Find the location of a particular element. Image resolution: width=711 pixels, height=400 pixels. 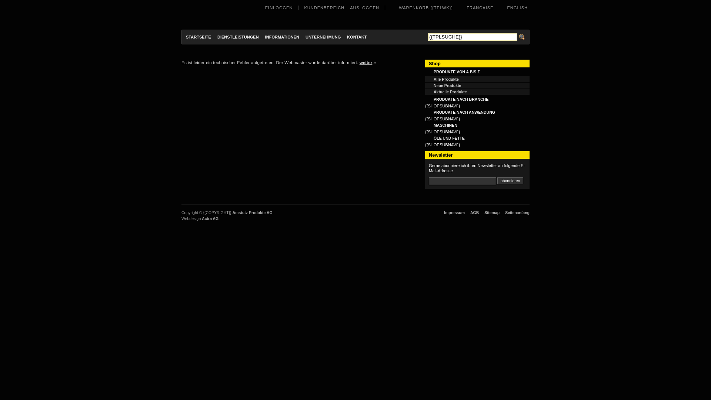

Amstutz Produkte AG is located at coordinates (253, 213).